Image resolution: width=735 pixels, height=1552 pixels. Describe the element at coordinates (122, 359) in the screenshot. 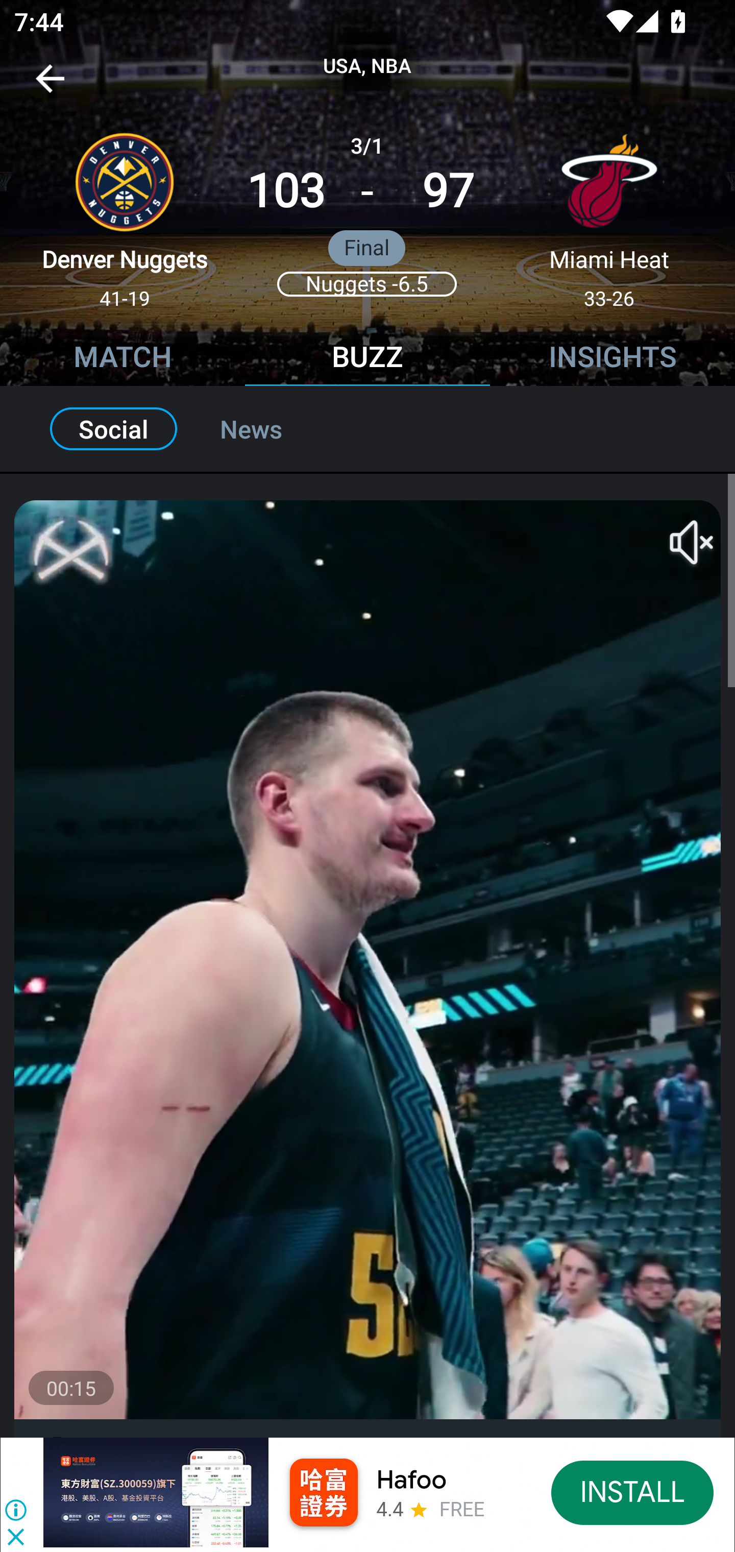

I see `MATCH` at that location.